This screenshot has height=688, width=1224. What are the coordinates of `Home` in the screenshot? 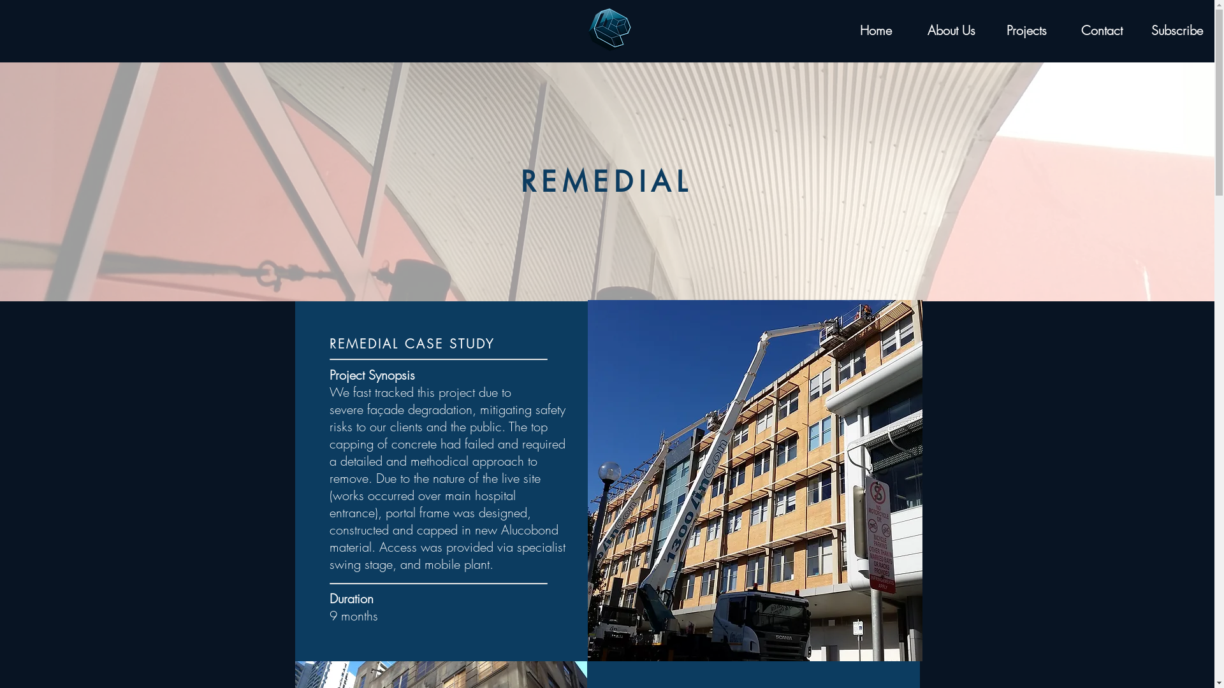 It's located at (876, 31).